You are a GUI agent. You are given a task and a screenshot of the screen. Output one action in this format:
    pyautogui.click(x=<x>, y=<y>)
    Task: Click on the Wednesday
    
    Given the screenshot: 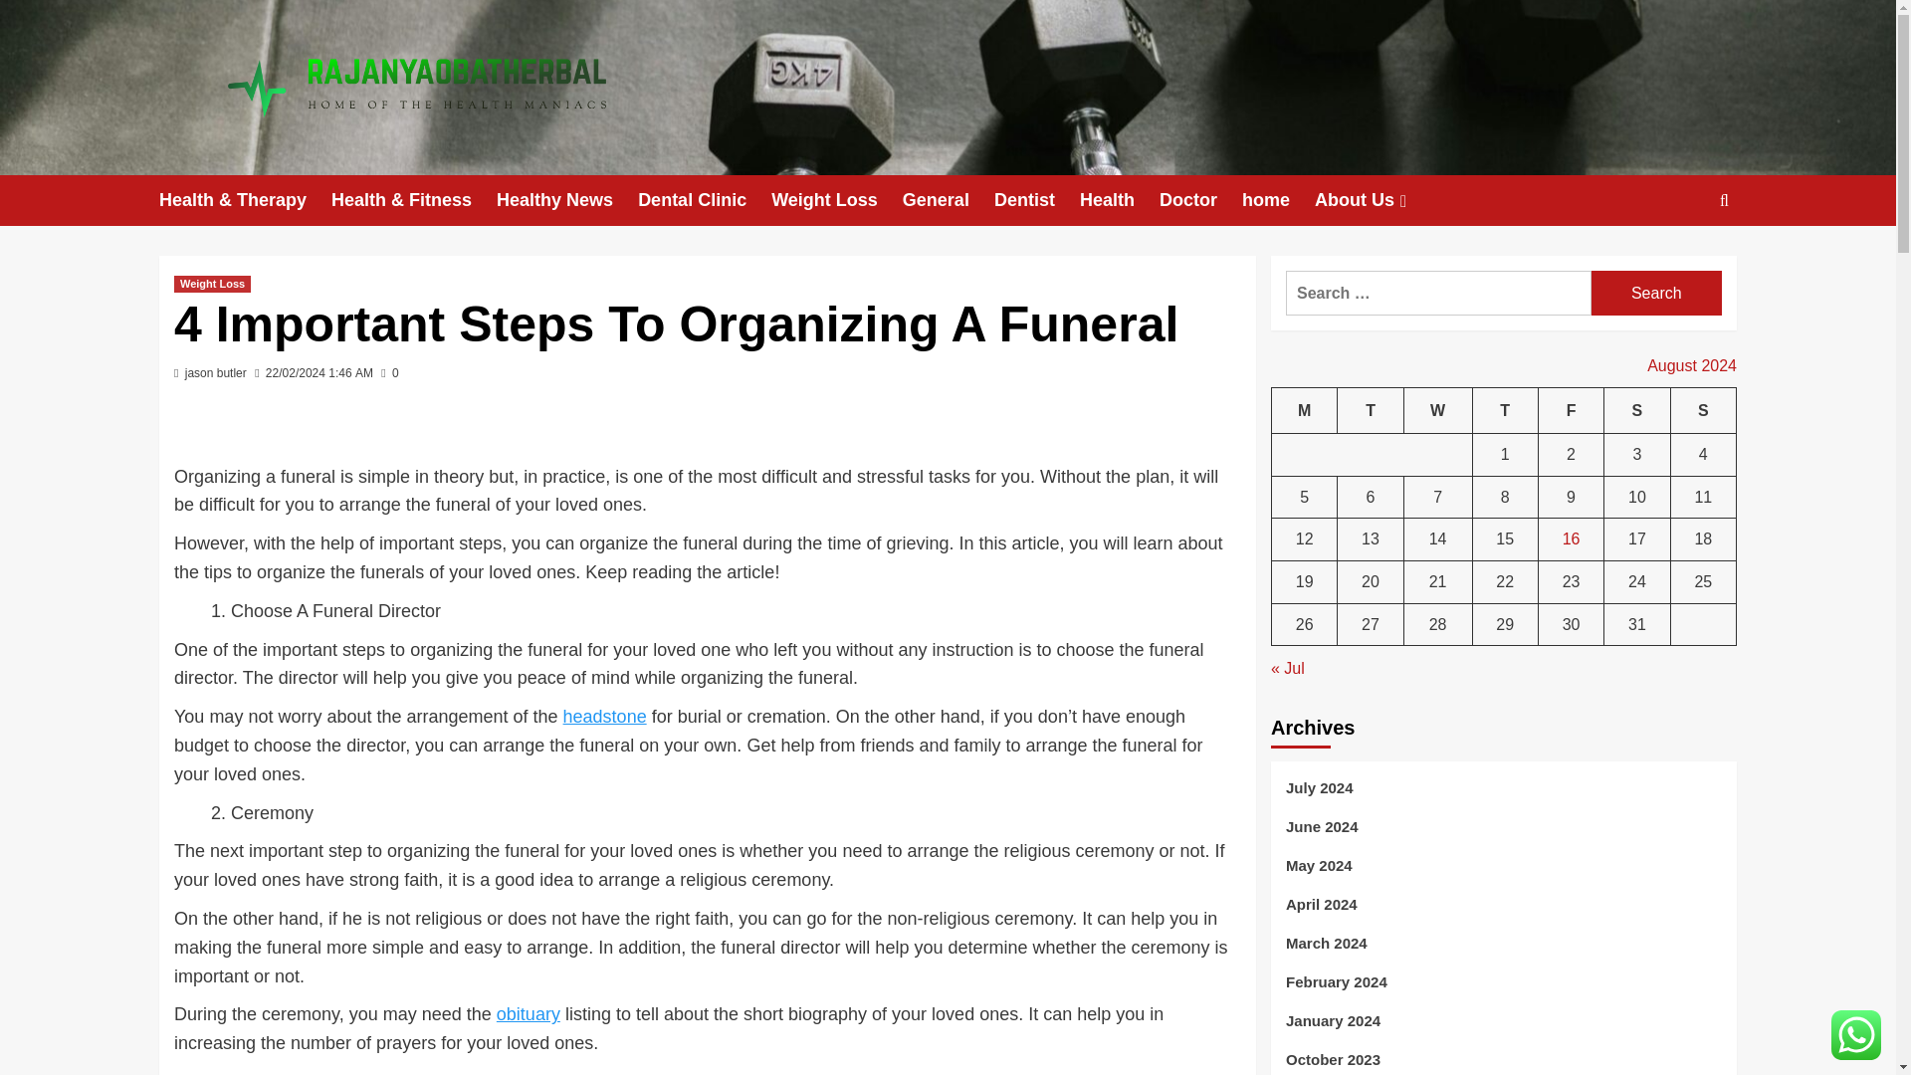 What is the action you would take?
    pyautogui.click(x=1437, y=410)
    